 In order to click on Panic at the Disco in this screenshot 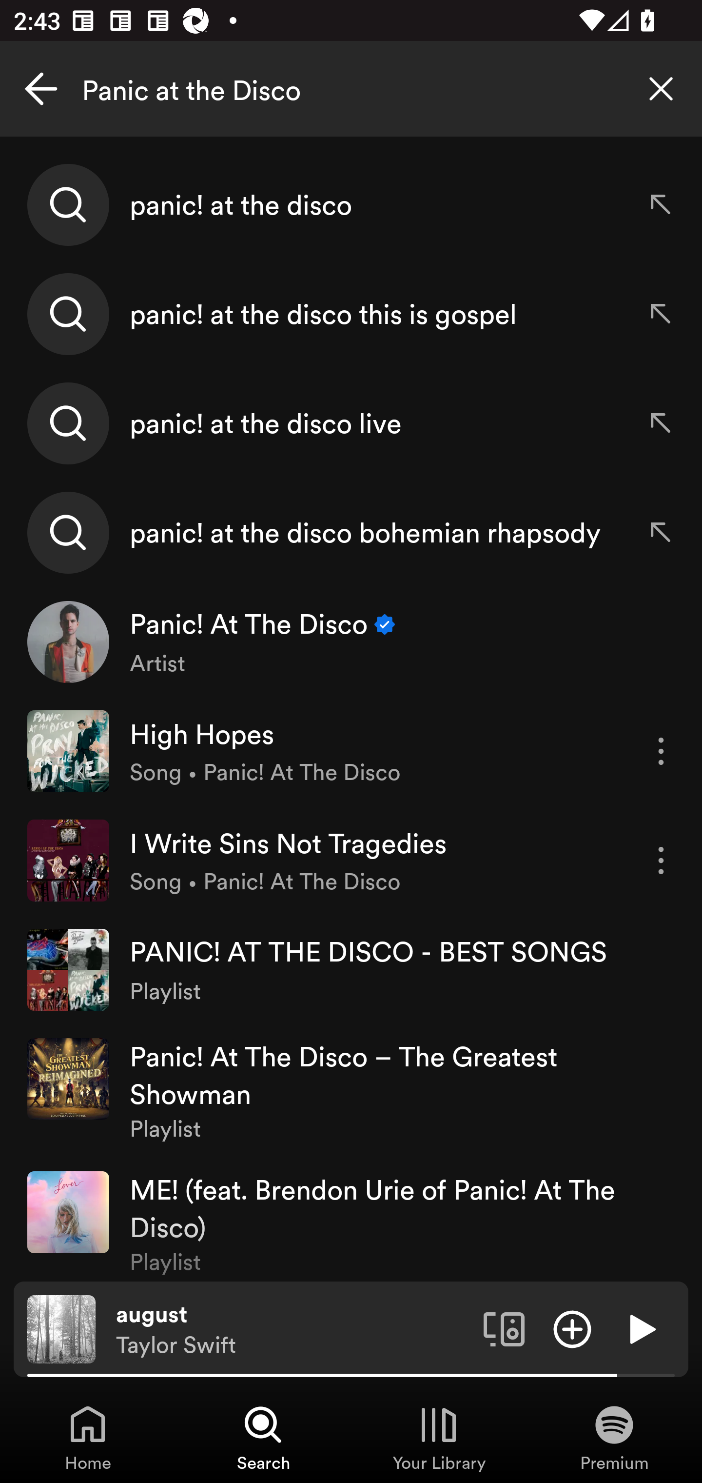, I will do `click(351, 89)`.